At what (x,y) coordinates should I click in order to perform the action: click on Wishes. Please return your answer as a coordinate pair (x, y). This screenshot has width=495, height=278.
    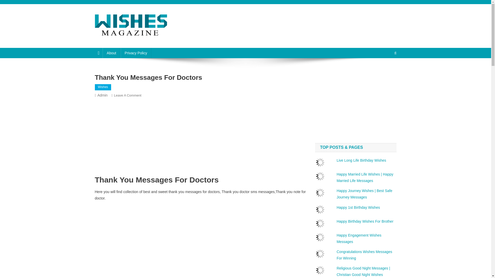
    Looking at the image, I should click on (103, 87).